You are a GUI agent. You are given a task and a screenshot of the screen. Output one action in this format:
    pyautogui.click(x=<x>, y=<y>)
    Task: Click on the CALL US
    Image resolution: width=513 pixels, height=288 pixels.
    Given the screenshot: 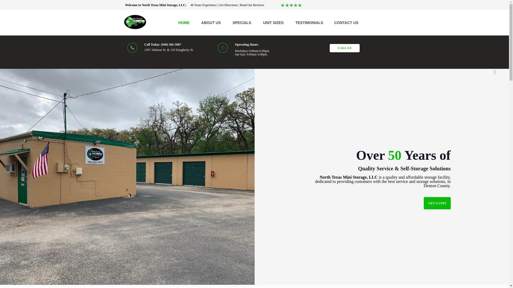 What is the action you would take?
    pyautogui.click(x=345, y=48)
    